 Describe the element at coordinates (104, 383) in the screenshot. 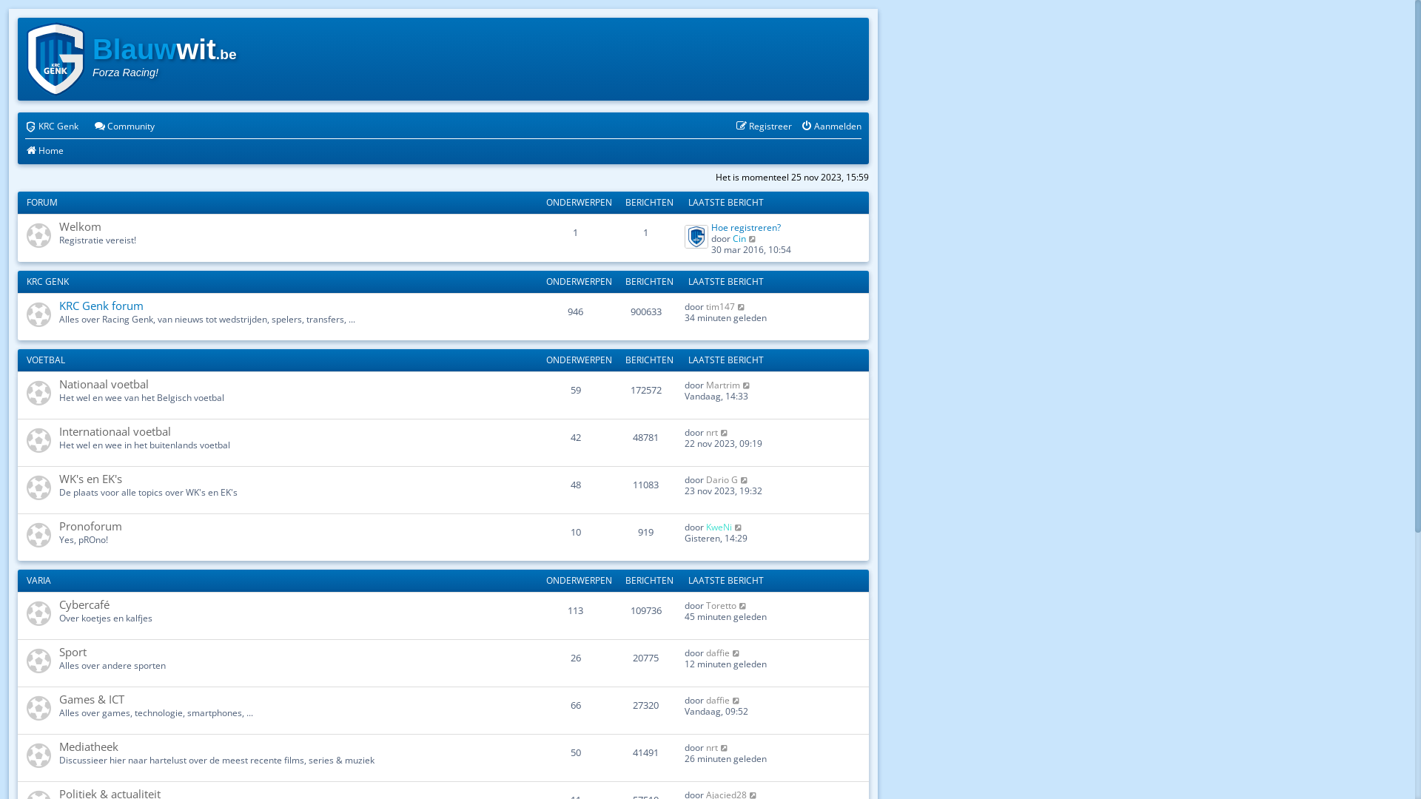

I see `Nationaal voetbal` at that location.